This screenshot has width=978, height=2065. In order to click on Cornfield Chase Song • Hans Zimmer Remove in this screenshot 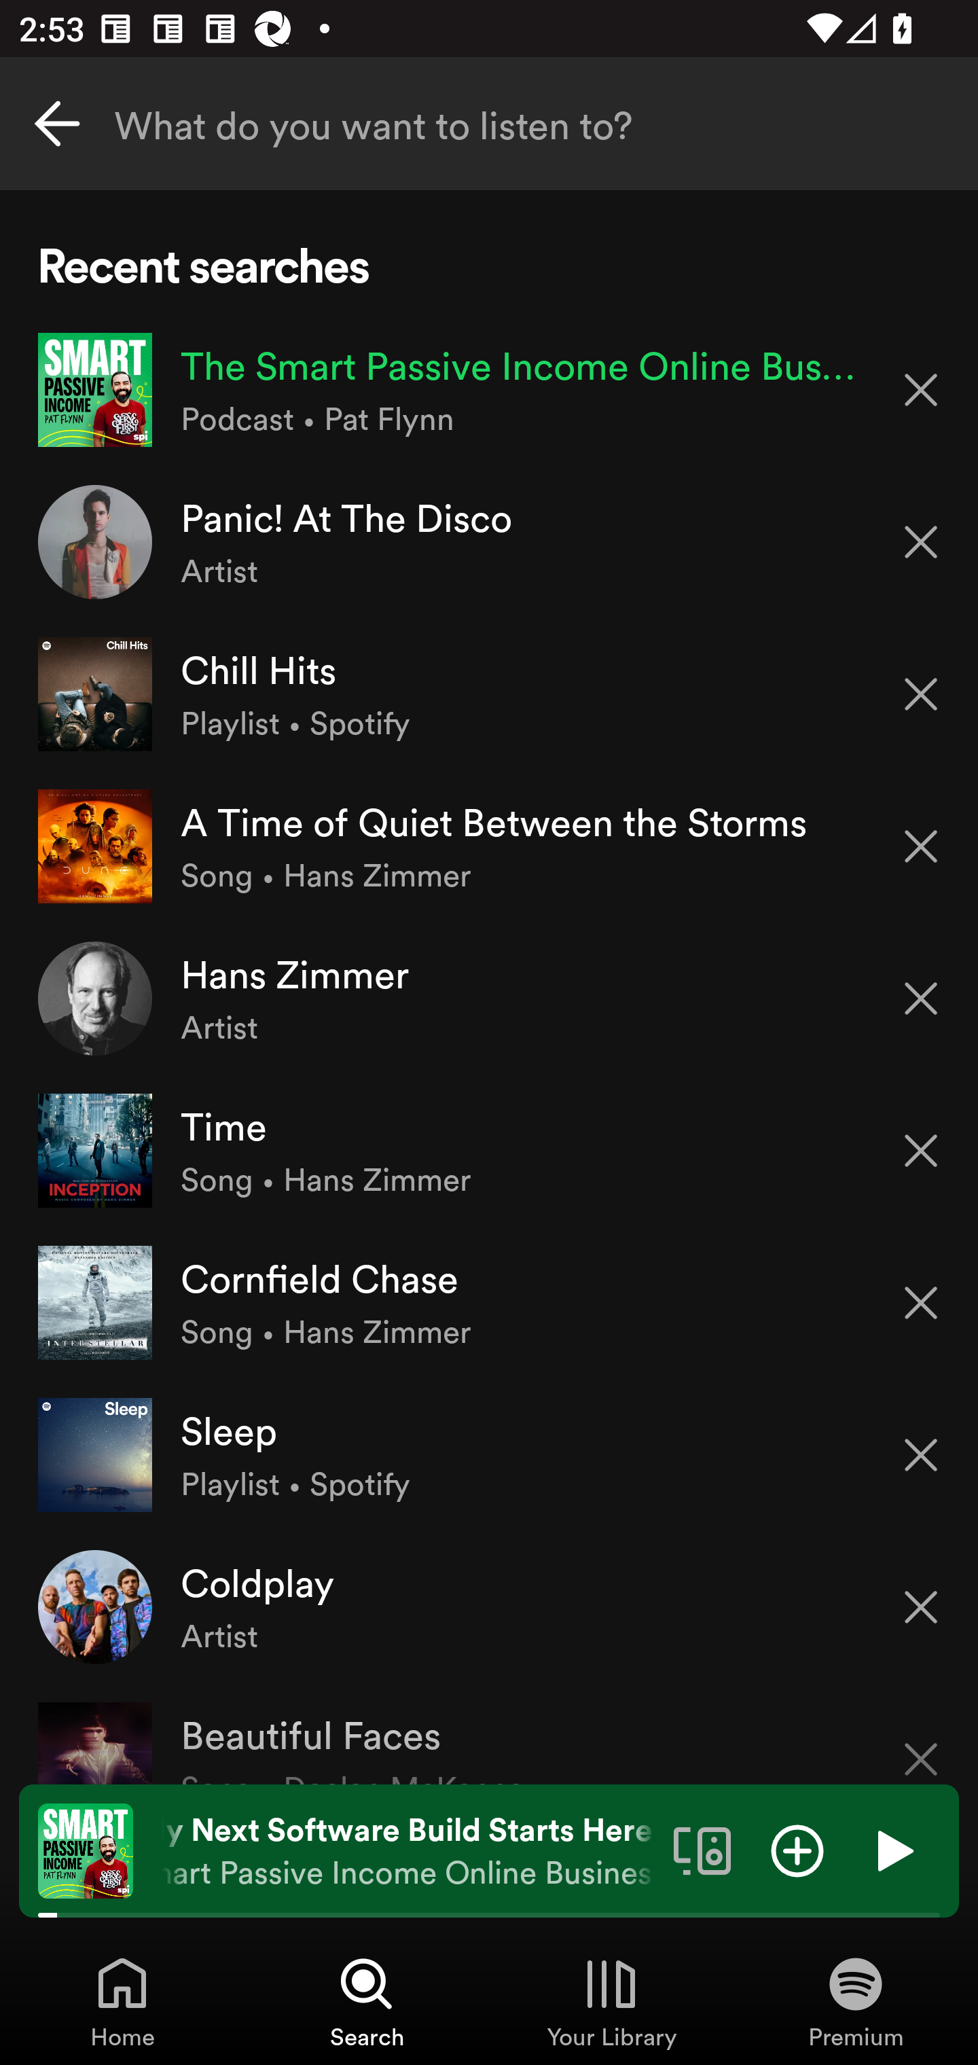, I will do `click(489, 1303)`.